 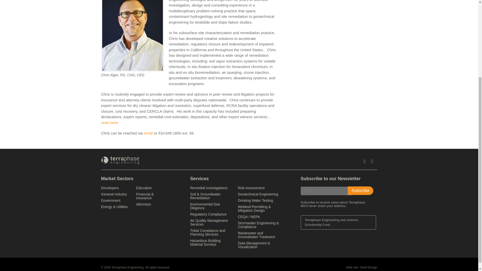 What do you see at coordinates (109, 122) in the screenshot?
I see `read more` at bounding box center [109, 122].